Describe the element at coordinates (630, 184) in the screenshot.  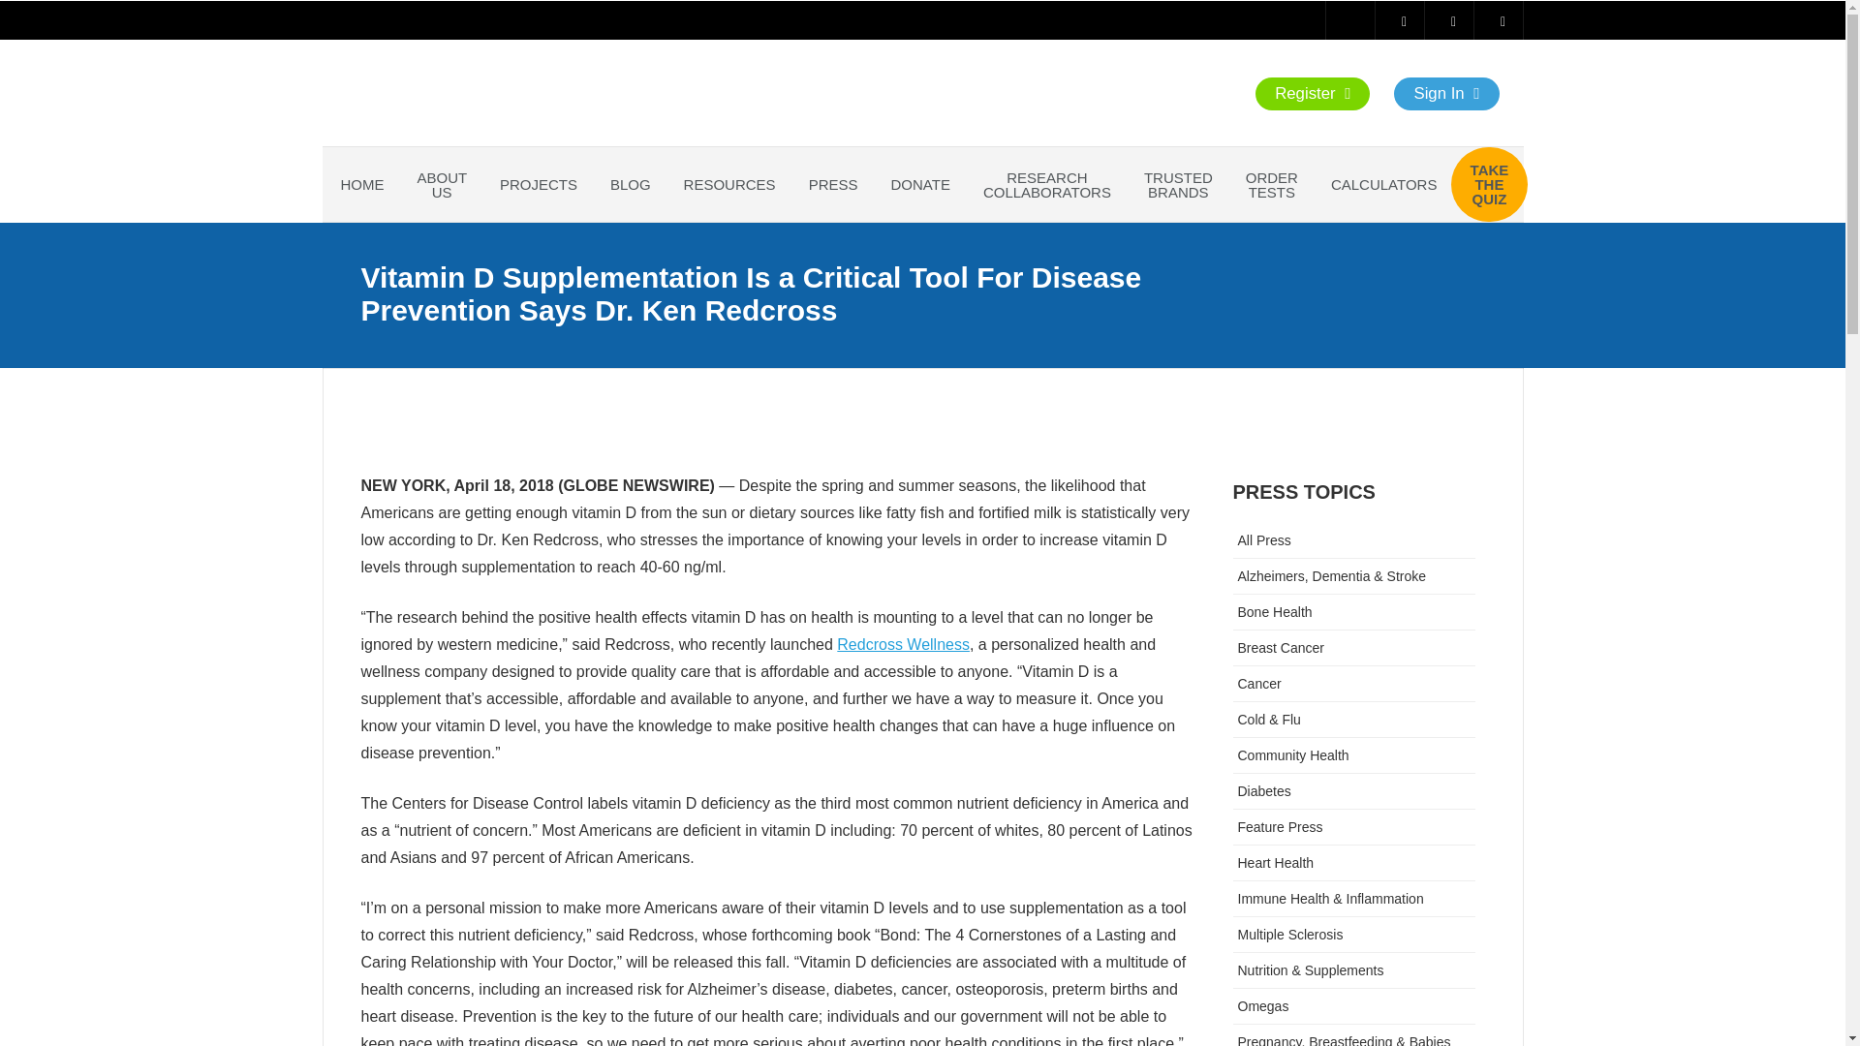
I see `BLOG` at that location.